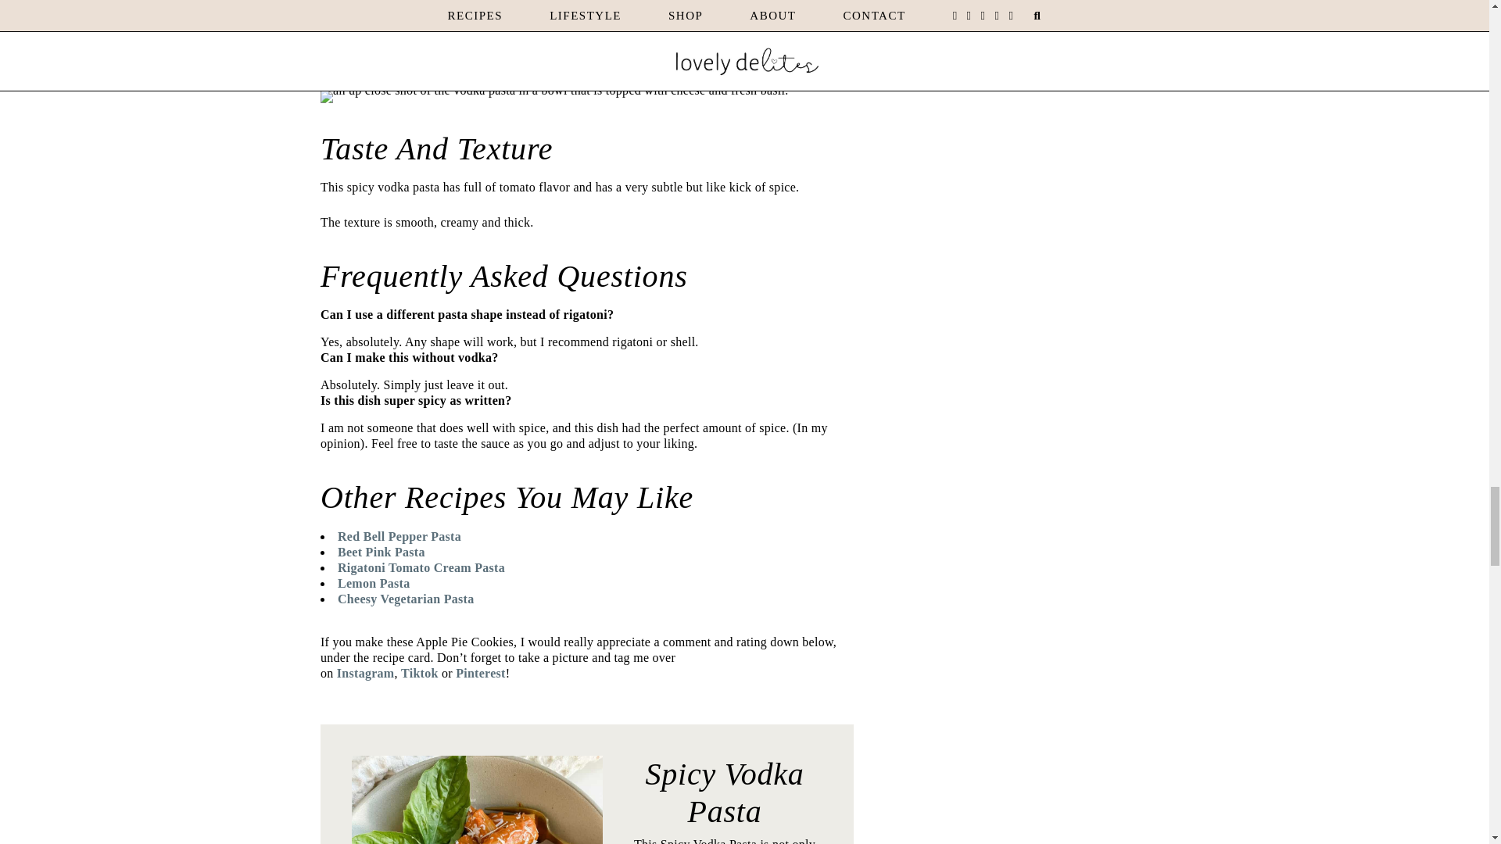  I want to click on Lemon Pasta, so click(374, 583).